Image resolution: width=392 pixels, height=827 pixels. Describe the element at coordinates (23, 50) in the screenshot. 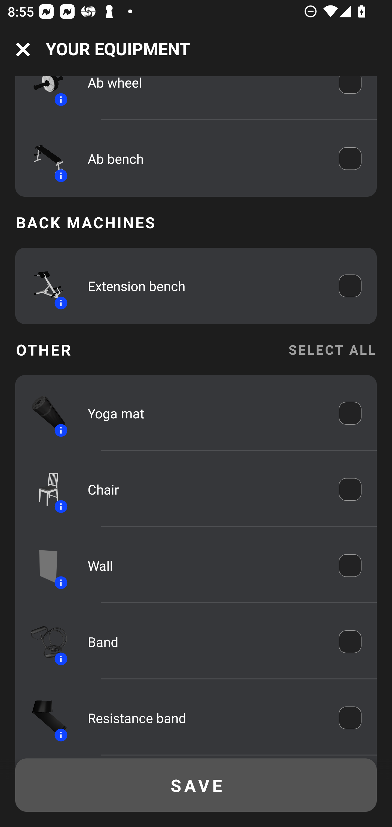

I see `Navigation icon` at that location.